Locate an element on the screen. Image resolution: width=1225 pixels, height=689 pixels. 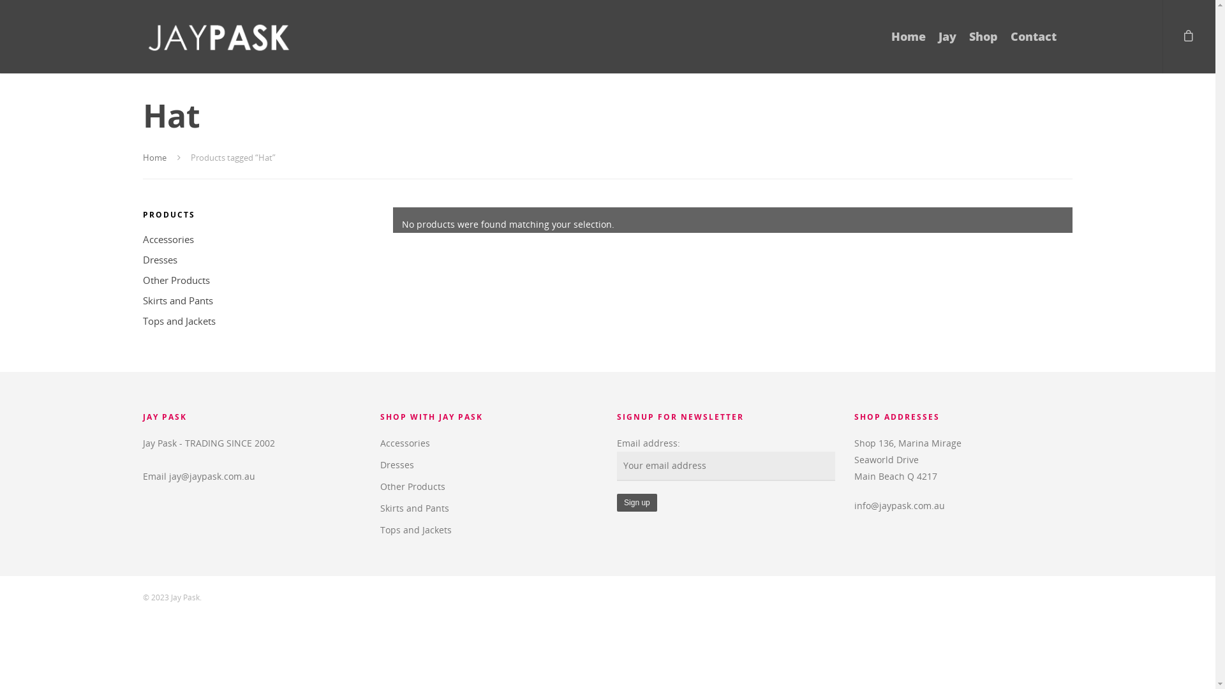
Accessories is located at coordinates (252, 239).